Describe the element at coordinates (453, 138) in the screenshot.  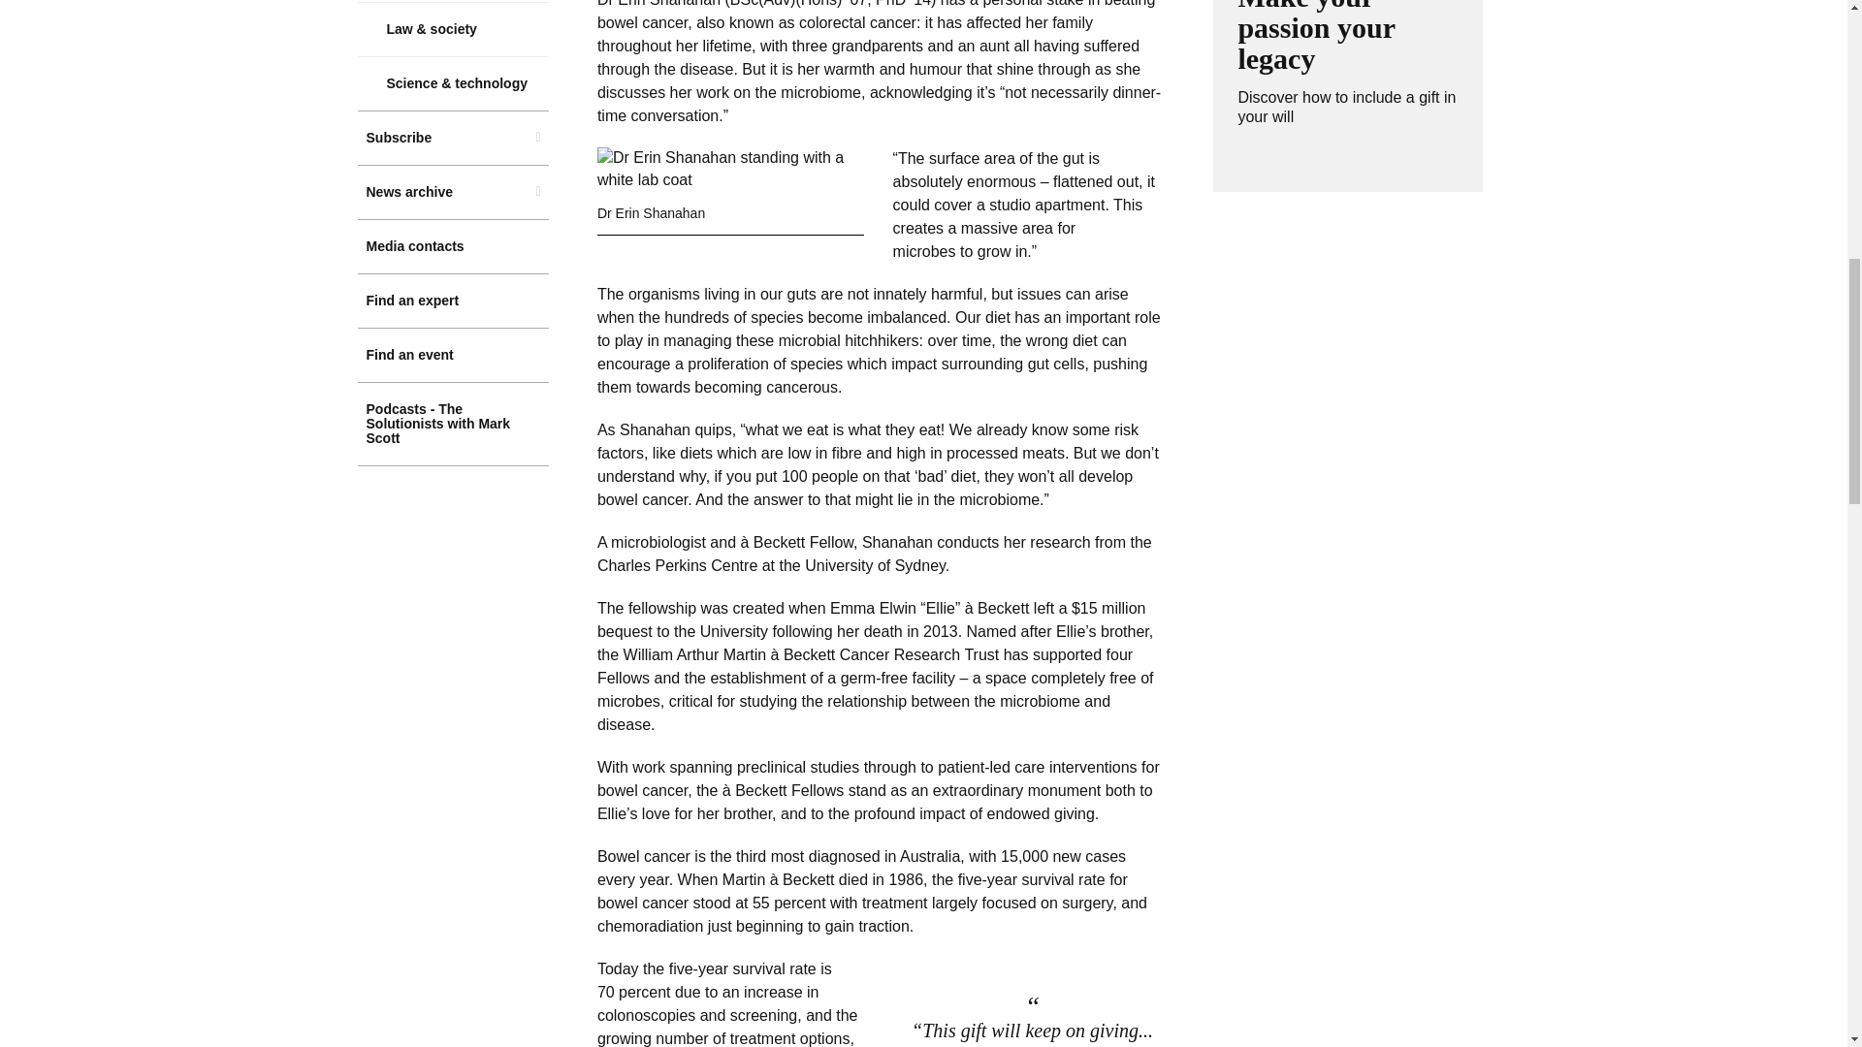
I see `Subscribe` at that location.